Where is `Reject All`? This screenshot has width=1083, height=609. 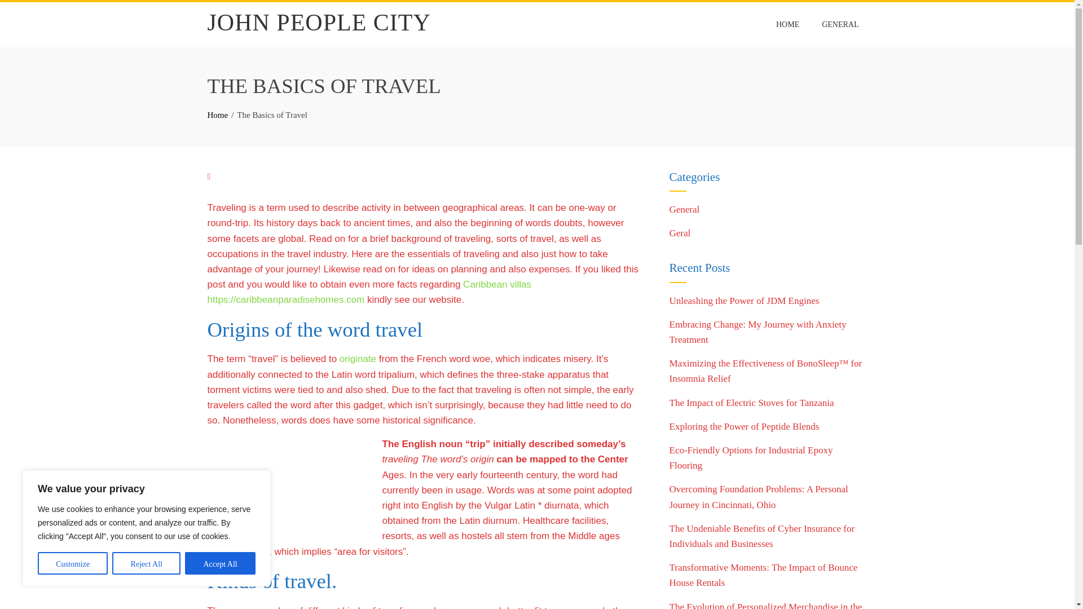
Reject All is located at coordinates (147, 563).